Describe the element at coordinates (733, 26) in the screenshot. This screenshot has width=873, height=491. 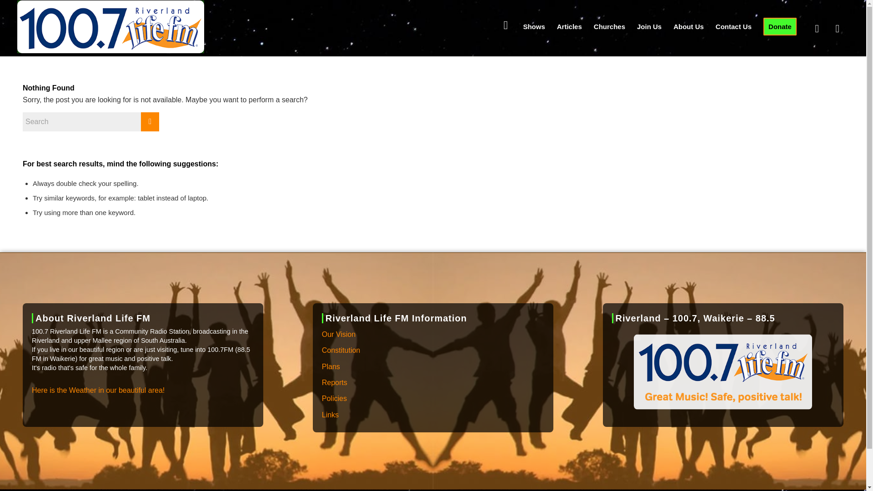
I see `Contact Us` at that location.